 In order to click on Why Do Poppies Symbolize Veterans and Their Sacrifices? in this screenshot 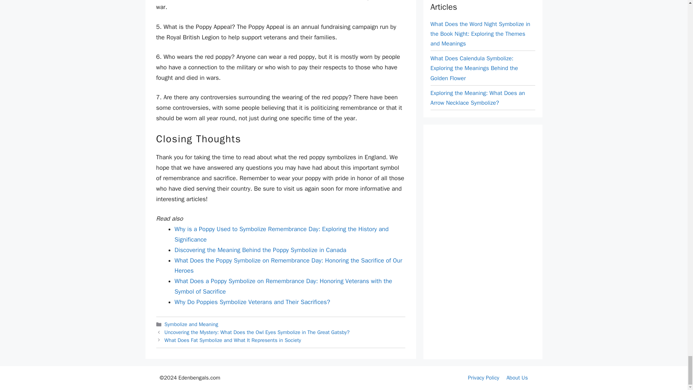, I will do `click(252, 302)`.